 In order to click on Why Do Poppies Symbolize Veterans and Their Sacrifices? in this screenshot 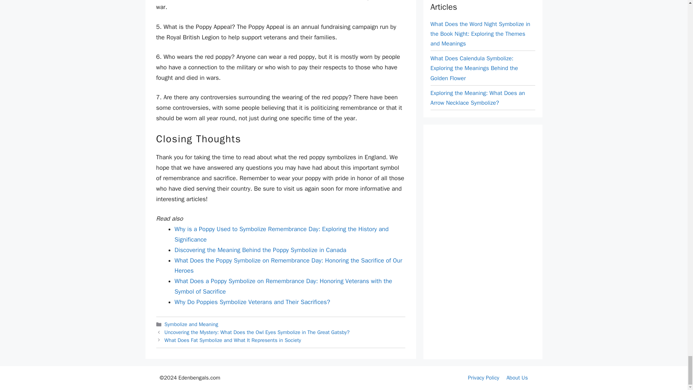, I will do `click(252, 302)`.